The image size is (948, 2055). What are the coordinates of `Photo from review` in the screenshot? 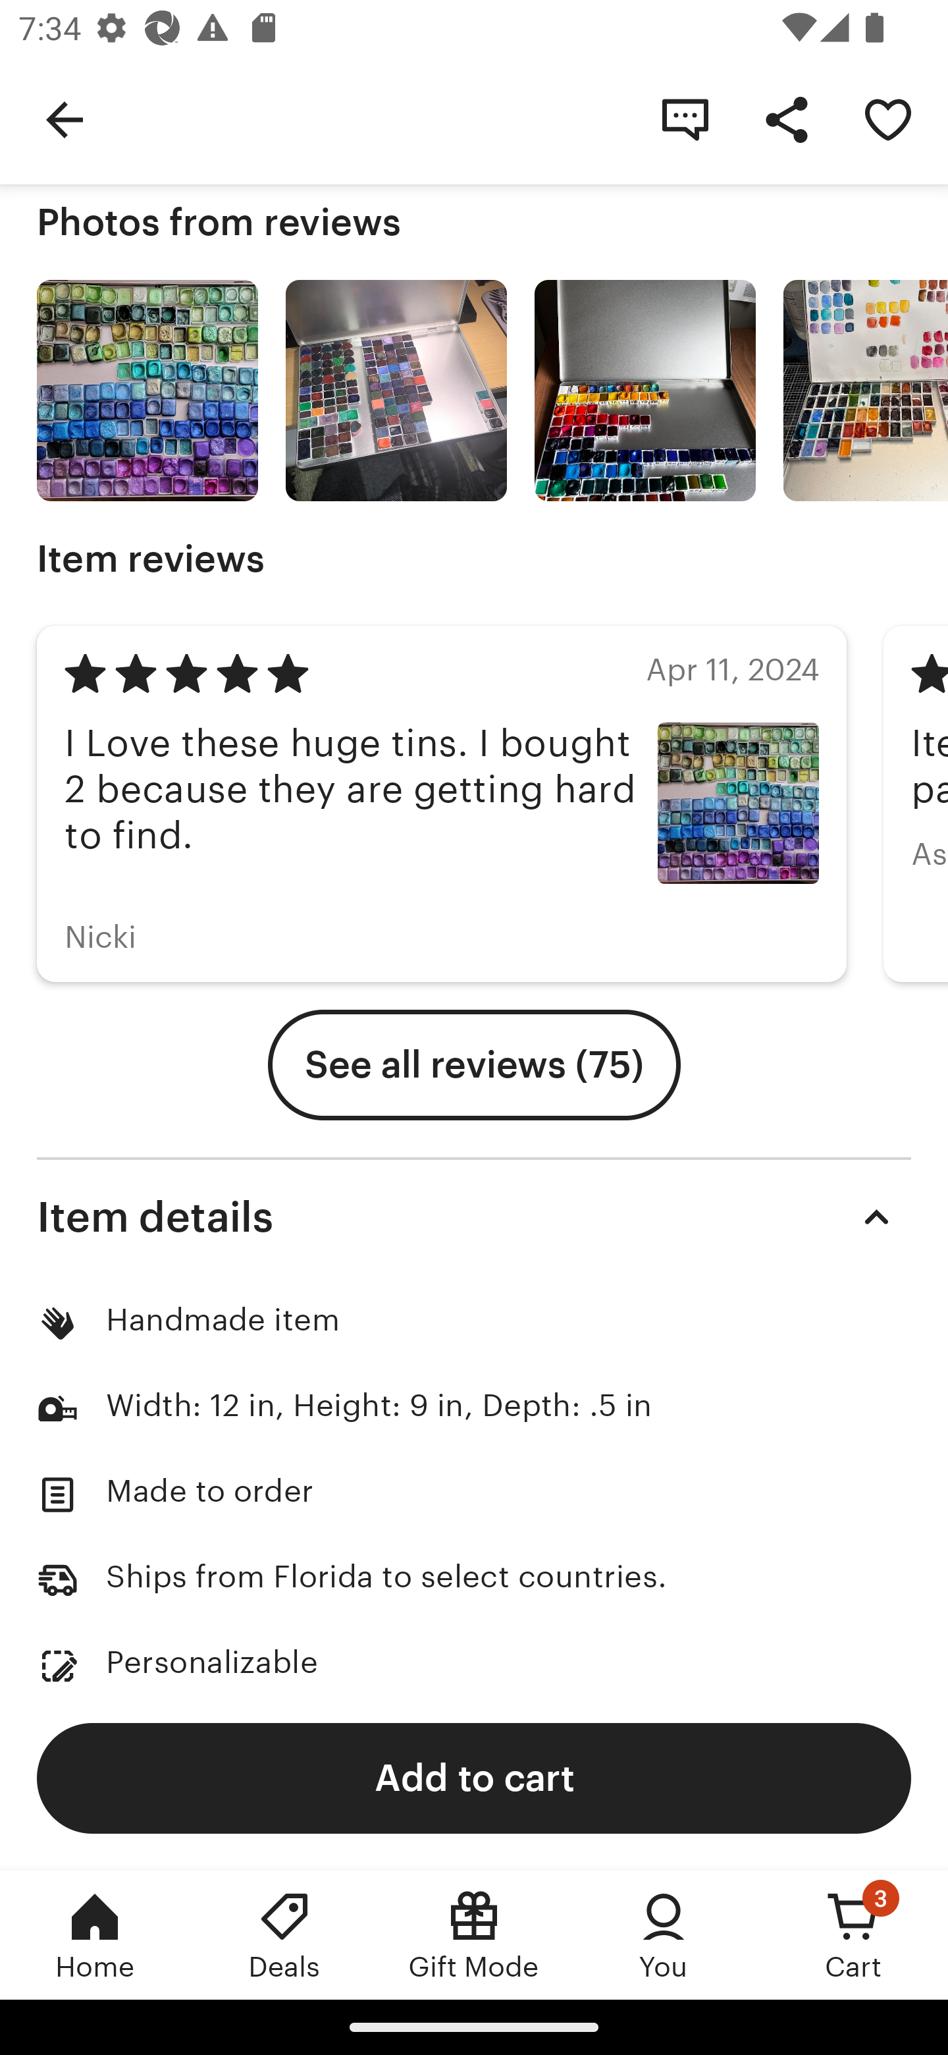 It's located at (865, 390).